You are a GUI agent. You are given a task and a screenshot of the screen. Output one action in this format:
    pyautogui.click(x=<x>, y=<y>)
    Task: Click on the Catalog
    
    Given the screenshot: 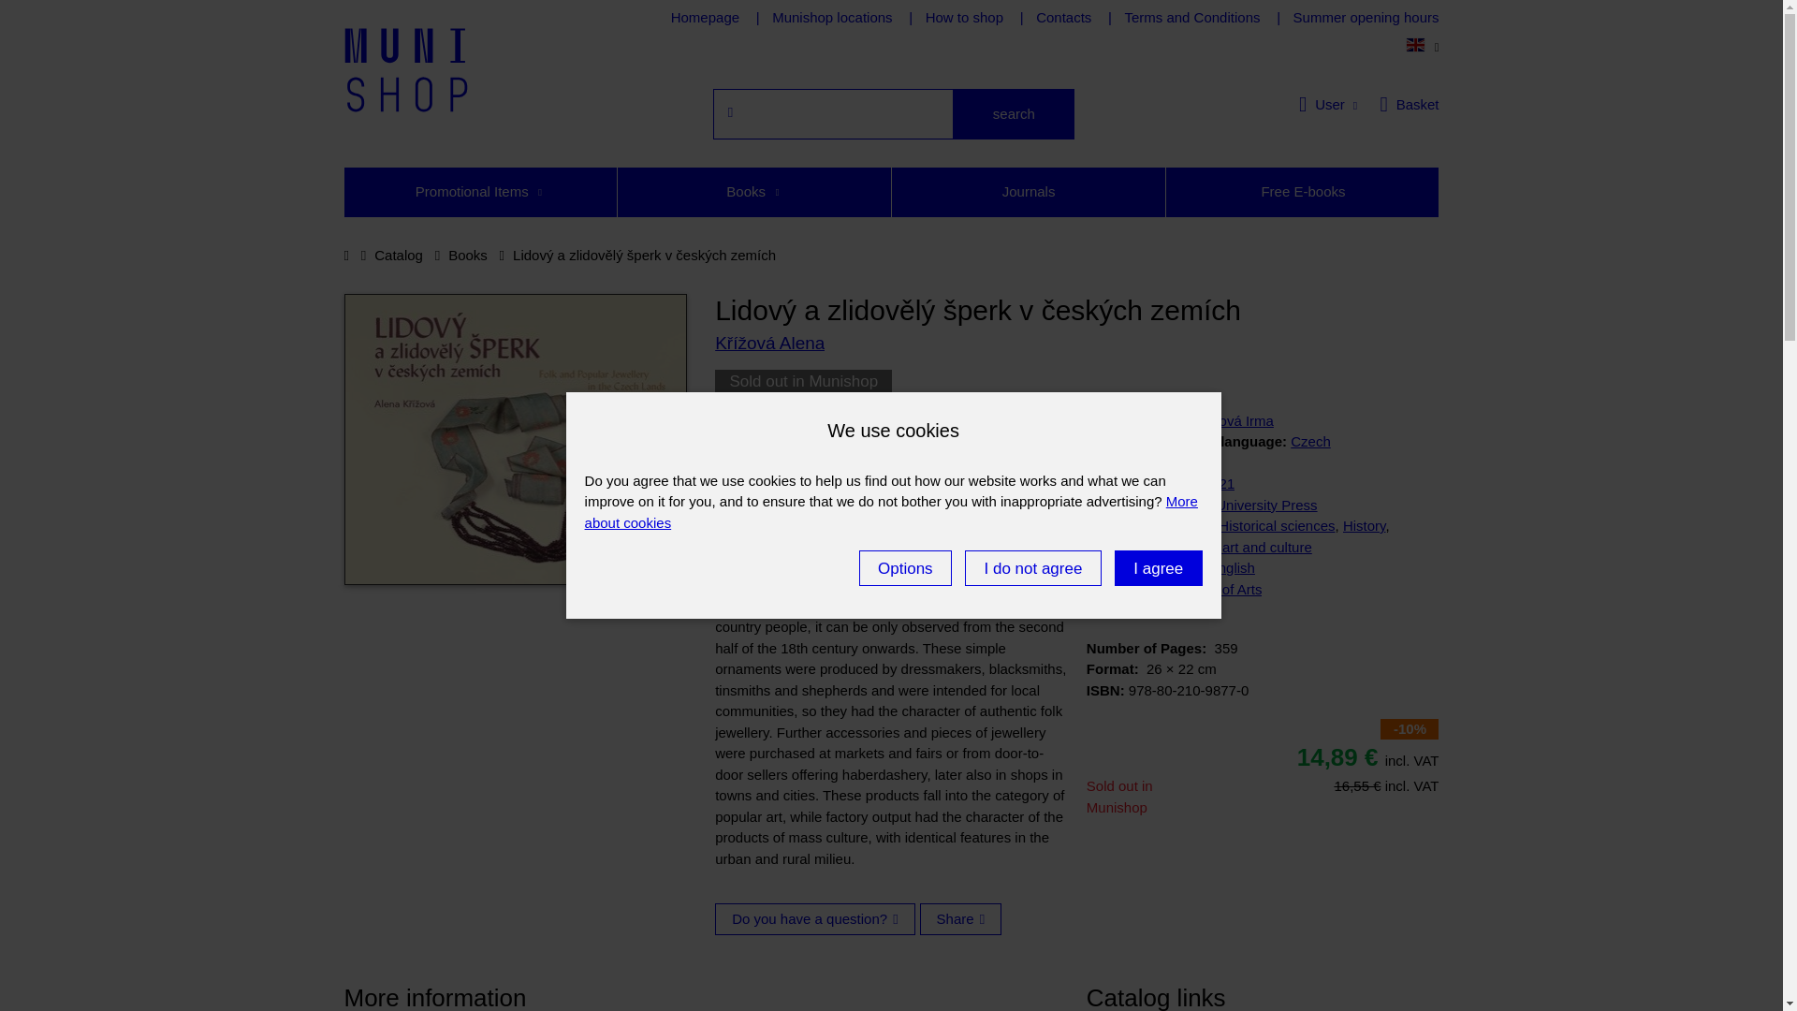 What is the action you would take?
    pyautogui.click(x=398, y=255)
    